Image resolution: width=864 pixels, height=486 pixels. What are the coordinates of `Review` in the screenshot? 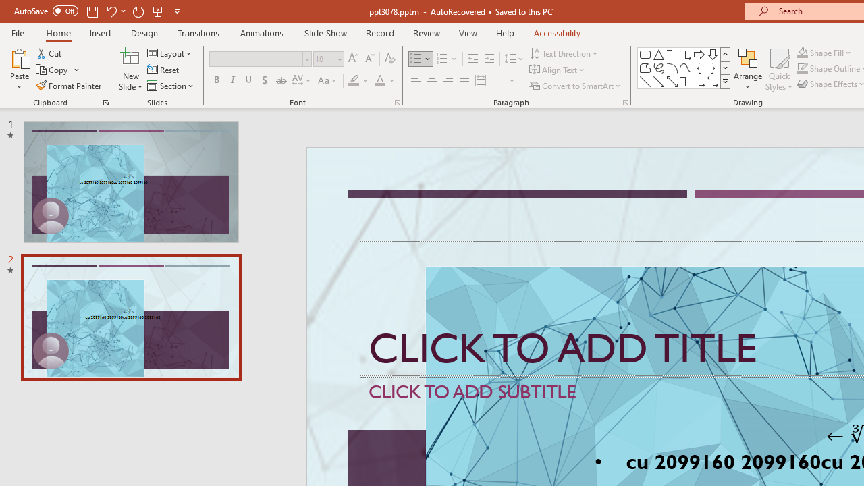 It's located at (426, 32).